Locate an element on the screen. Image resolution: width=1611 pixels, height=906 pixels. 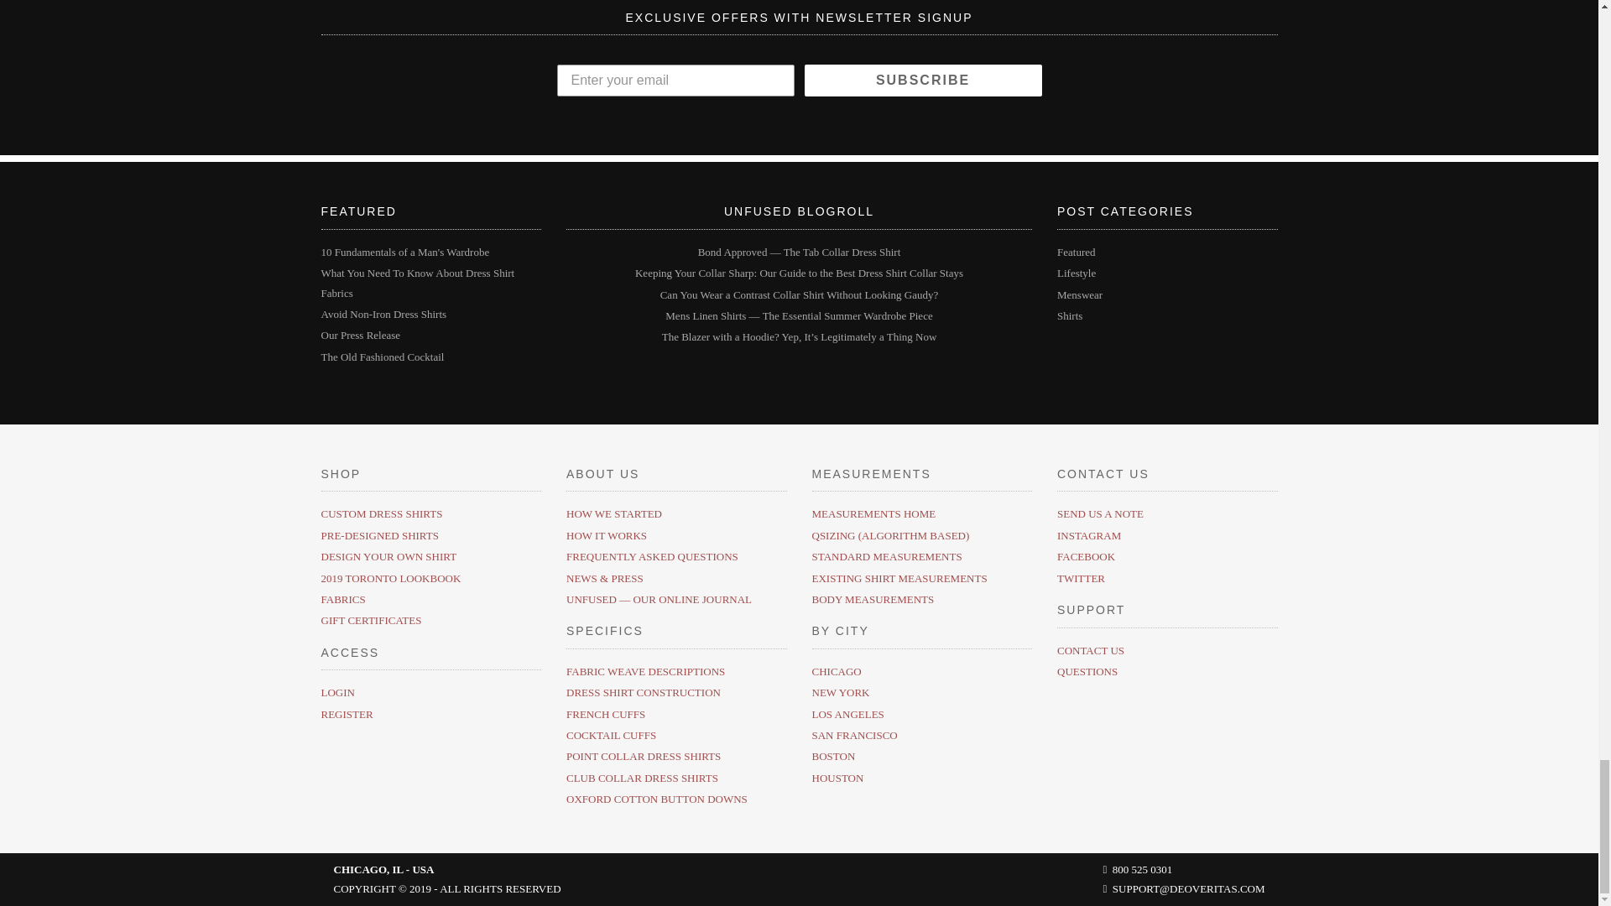
Featured is located at coordinates (1076, 252).